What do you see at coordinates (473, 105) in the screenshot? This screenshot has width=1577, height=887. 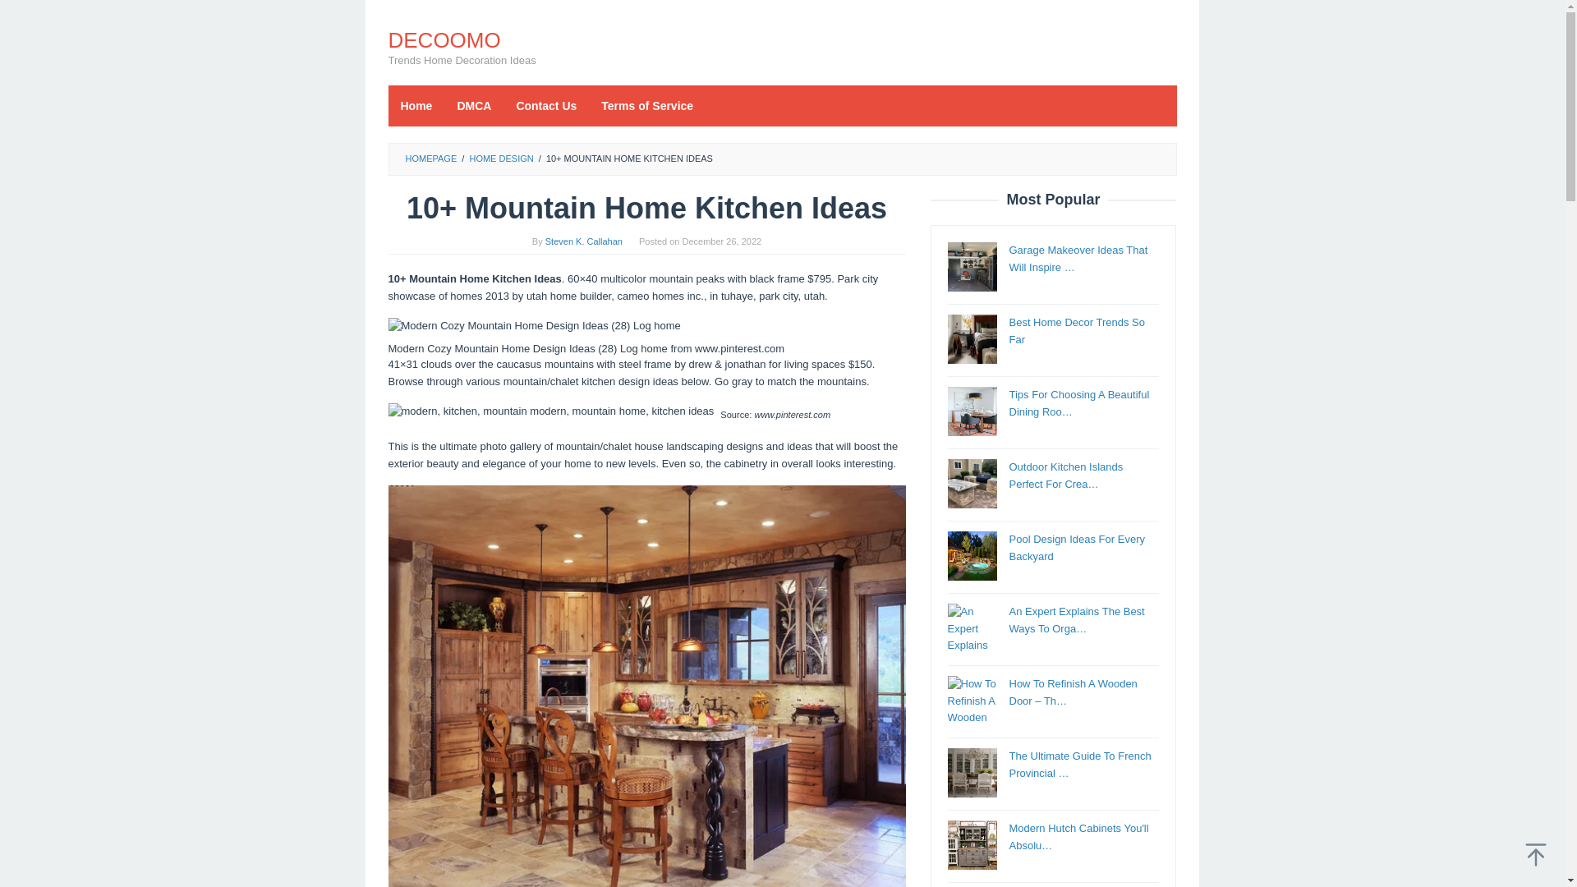 I see `DMCA` at bounding box center [473, 105].